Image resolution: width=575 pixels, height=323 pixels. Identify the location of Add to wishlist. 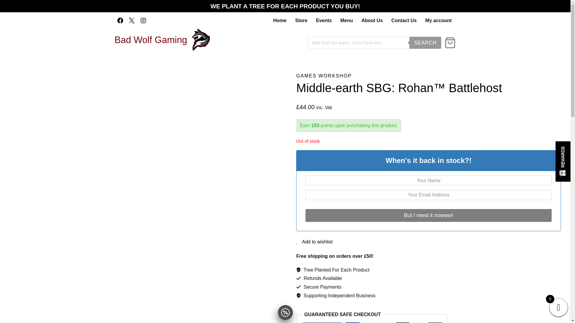
(314, 242).